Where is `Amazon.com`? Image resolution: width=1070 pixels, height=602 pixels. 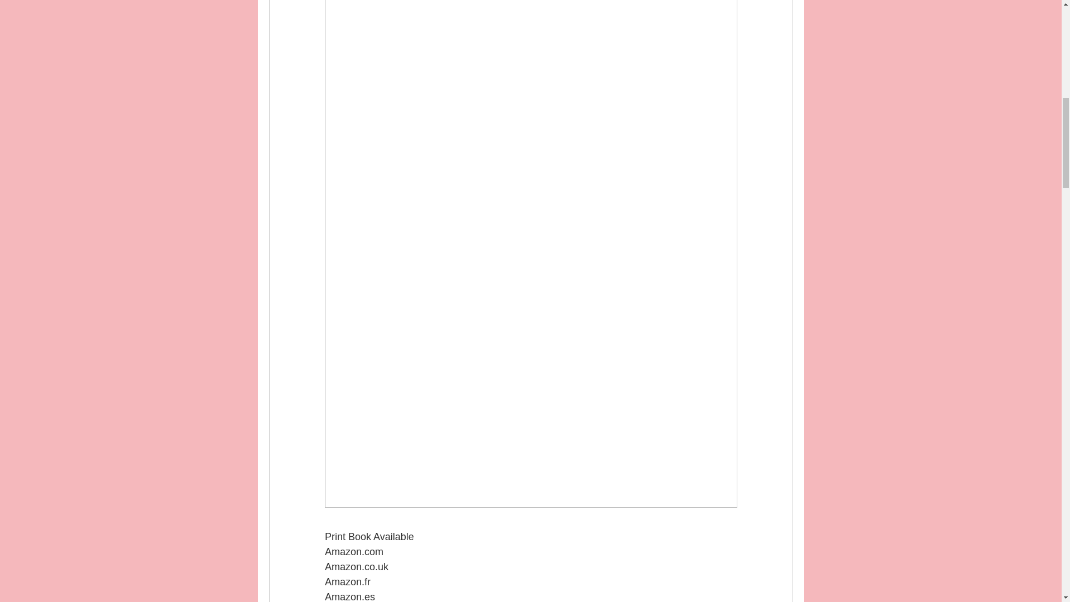 Amazon.com is located at coordinates (353, 552).